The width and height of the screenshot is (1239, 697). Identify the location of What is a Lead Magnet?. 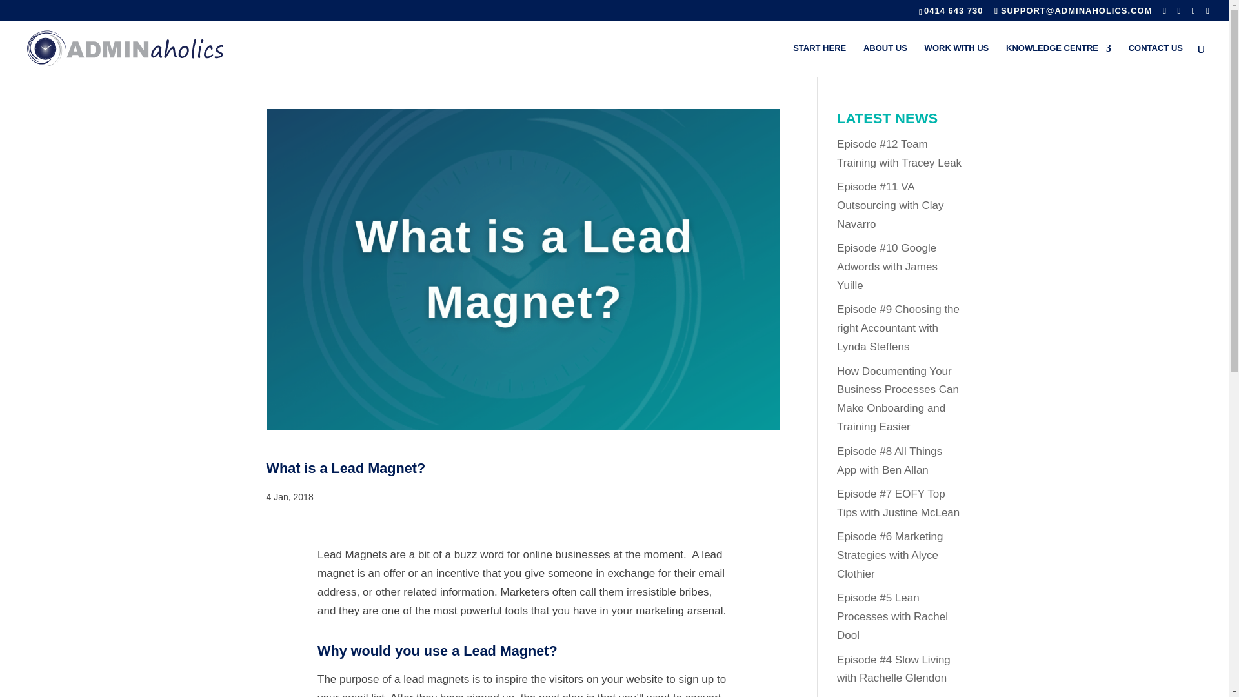
(345, 467).